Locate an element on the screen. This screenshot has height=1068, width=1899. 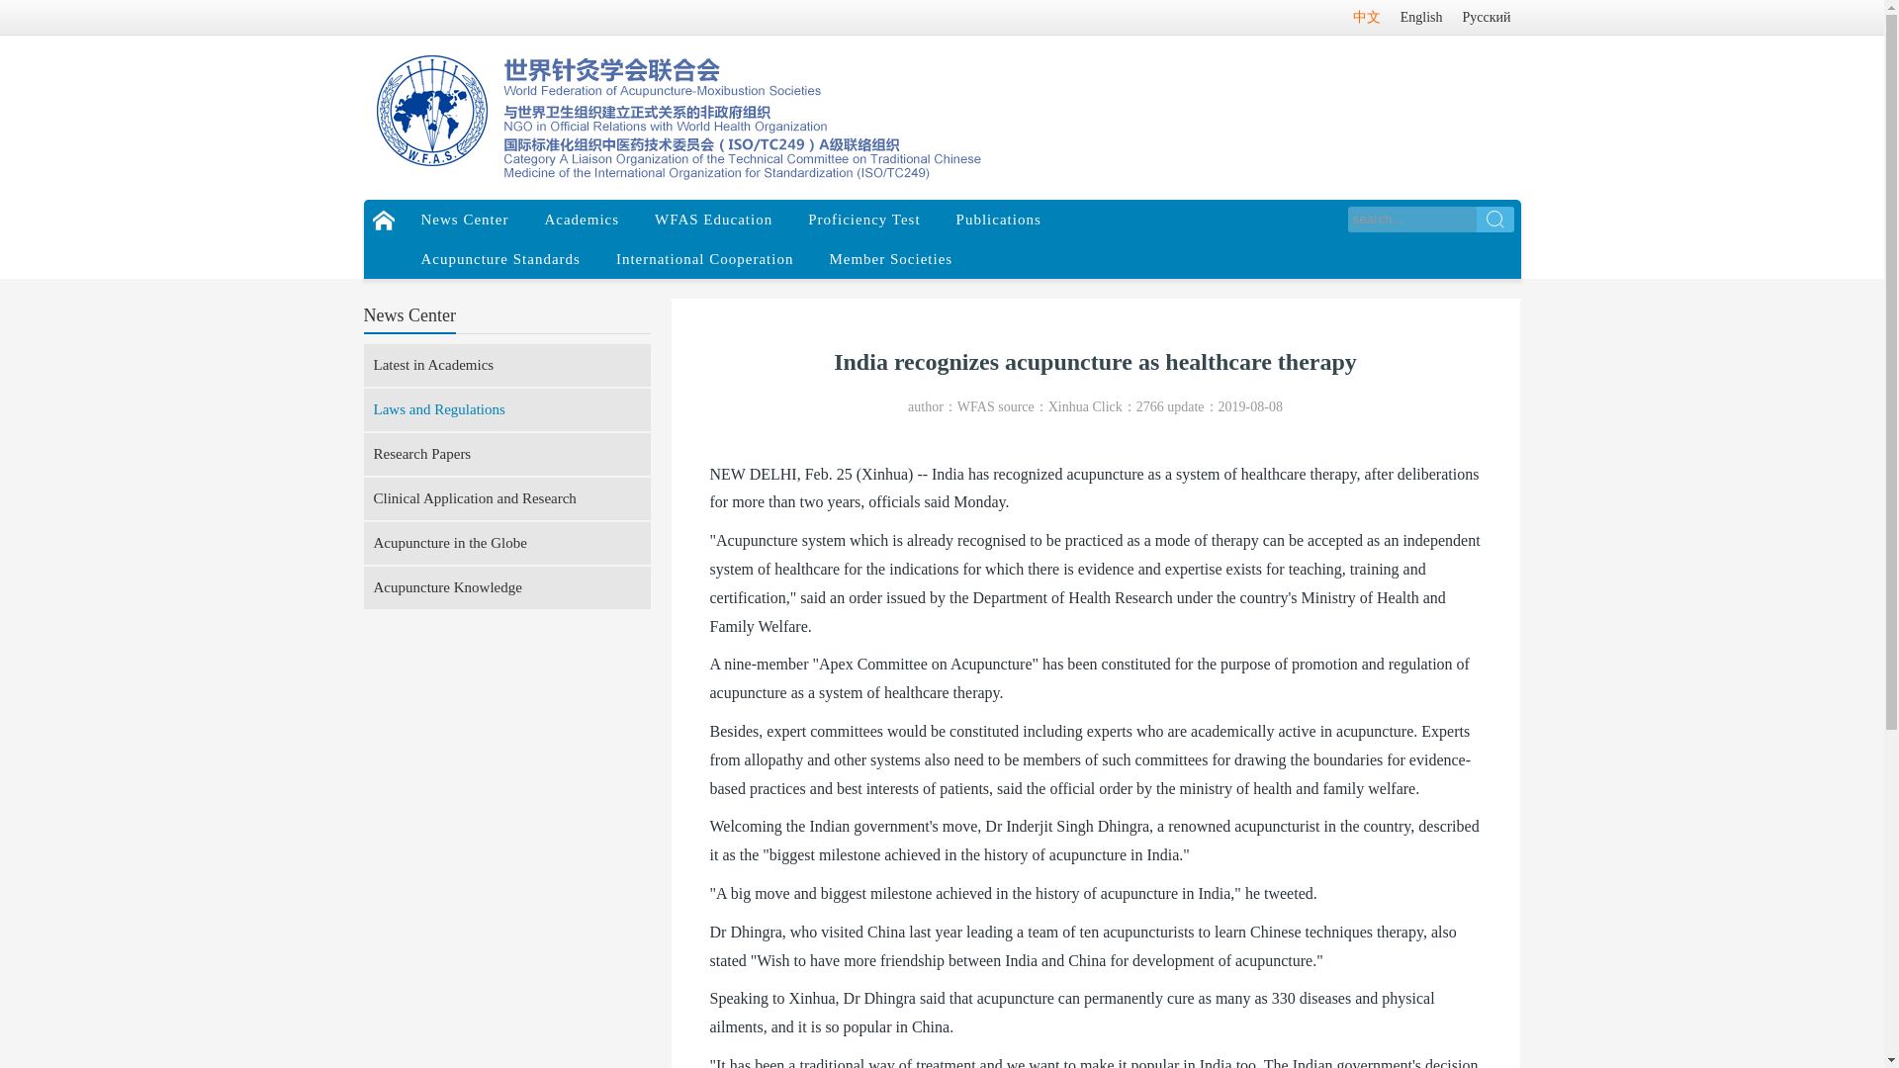
Latest in Academics is located at coordinates (507, 364).